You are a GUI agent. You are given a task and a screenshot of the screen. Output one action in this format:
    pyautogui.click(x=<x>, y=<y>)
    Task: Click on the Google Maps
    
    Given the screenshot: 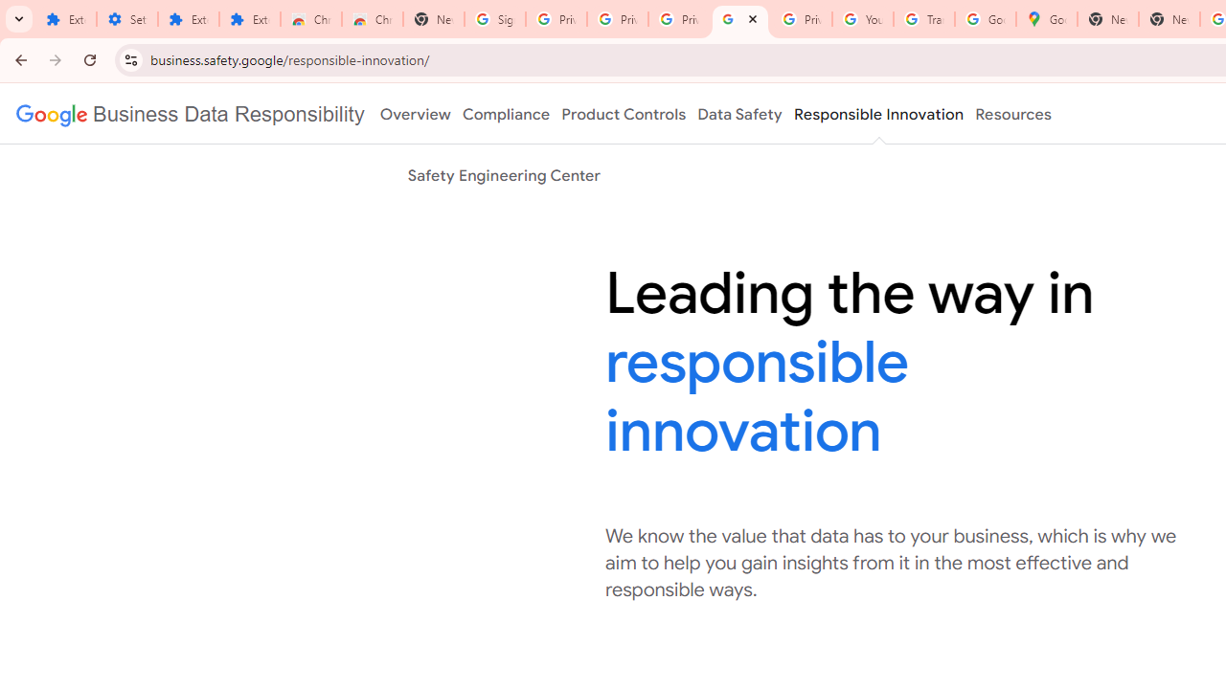 What is the action you would take?
    pyautogui.click(x=1047, y=19)
    